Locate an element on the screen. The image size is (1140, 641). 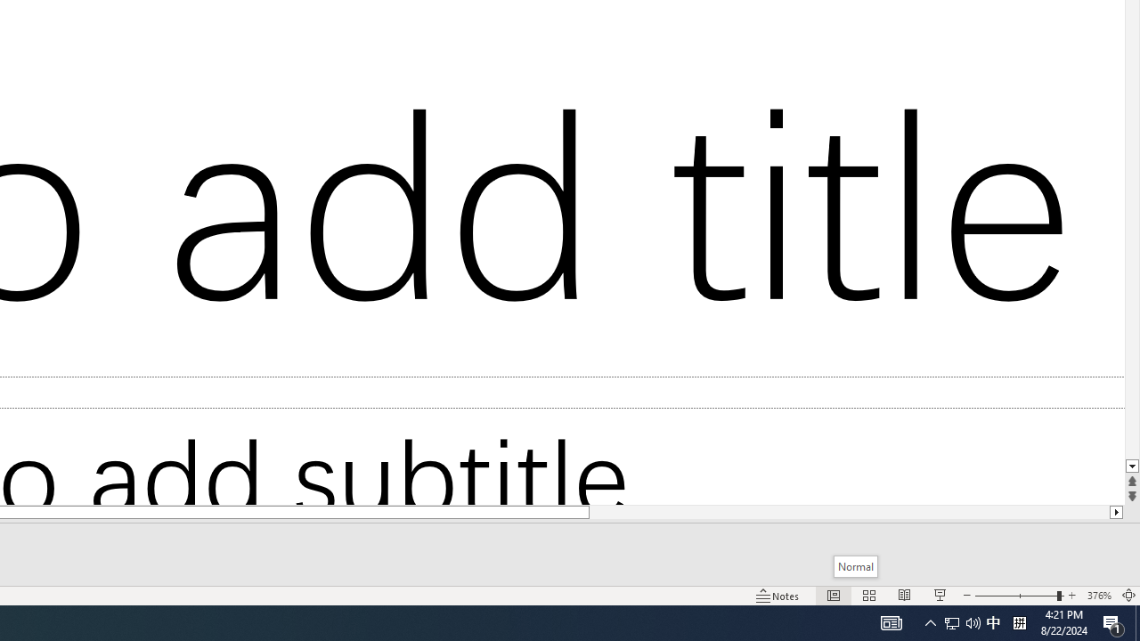
Zoom 376% is located at coordinates (1099, 595).